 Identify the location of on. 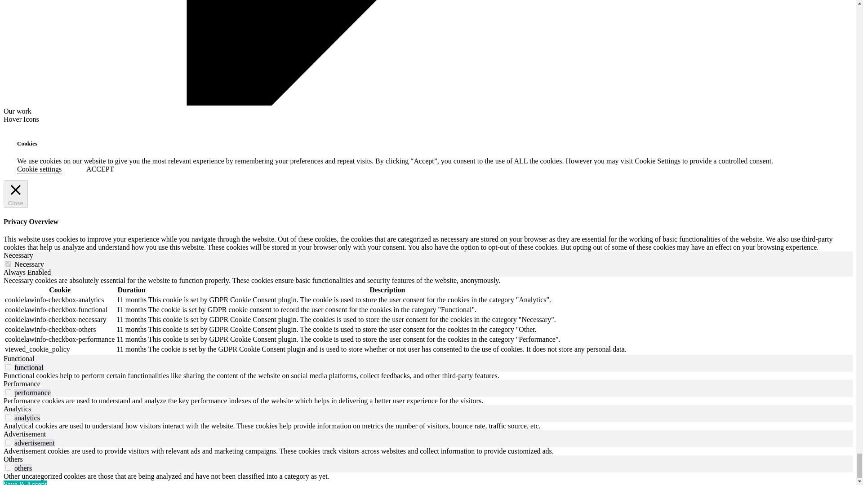
(8, 467).